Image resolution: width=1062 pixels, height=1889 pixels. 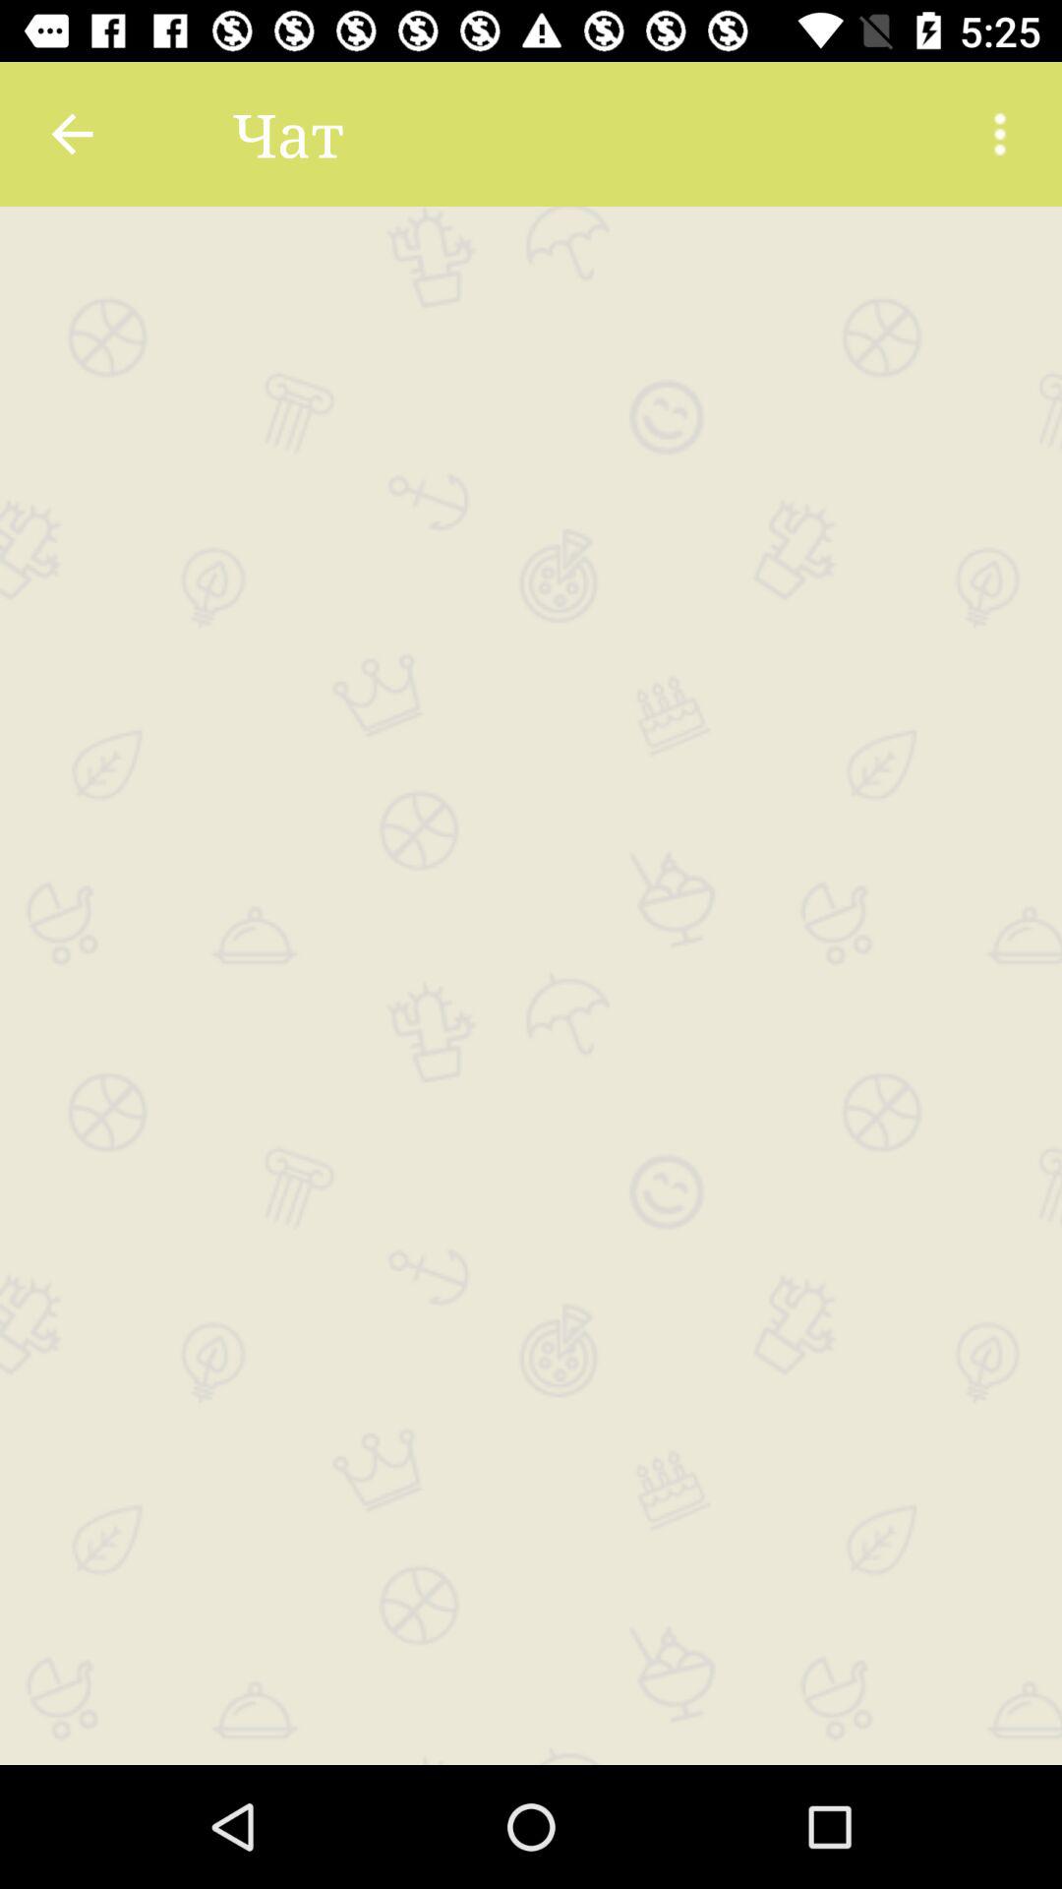 I want to click on go to options, so click(x=1000, y=134).